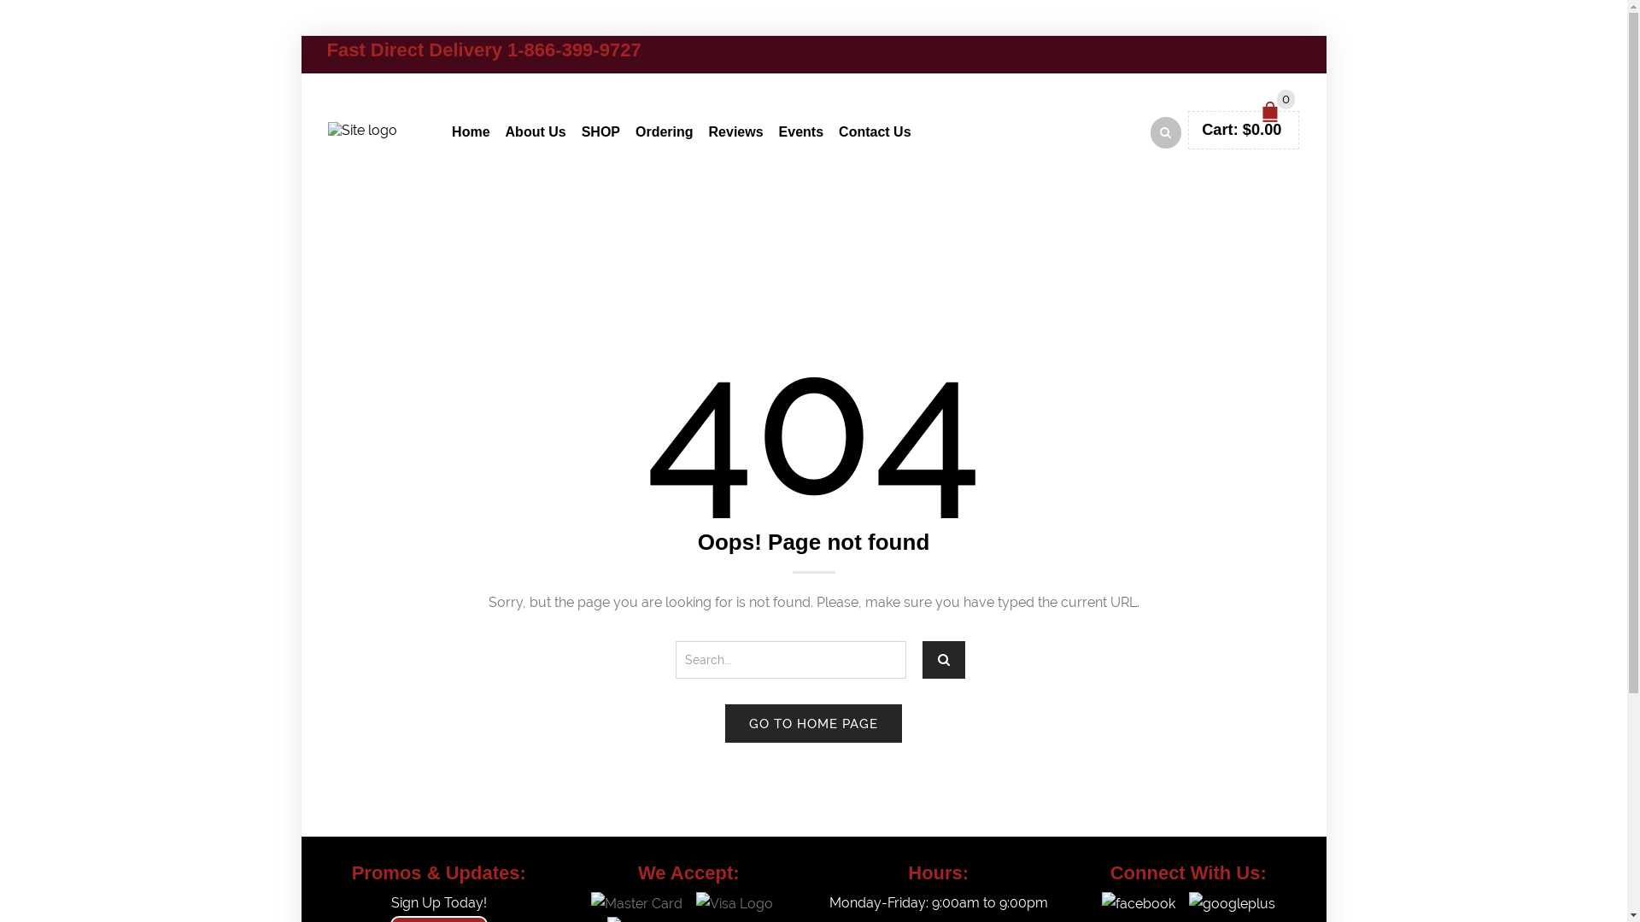 This screenshot has width=1640, height=922. Describe the element at coordinates (601, 130) in the screenshot. I see `SHOP` at that location.